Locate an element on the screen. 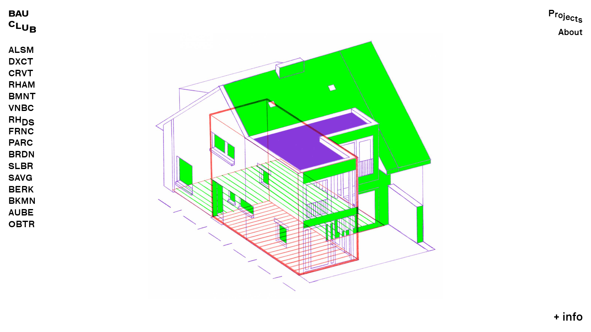 Image resolution: width=591 pixels, height=332 pixels. BAU
C
L
U
B is located at coordinates (22, 19).